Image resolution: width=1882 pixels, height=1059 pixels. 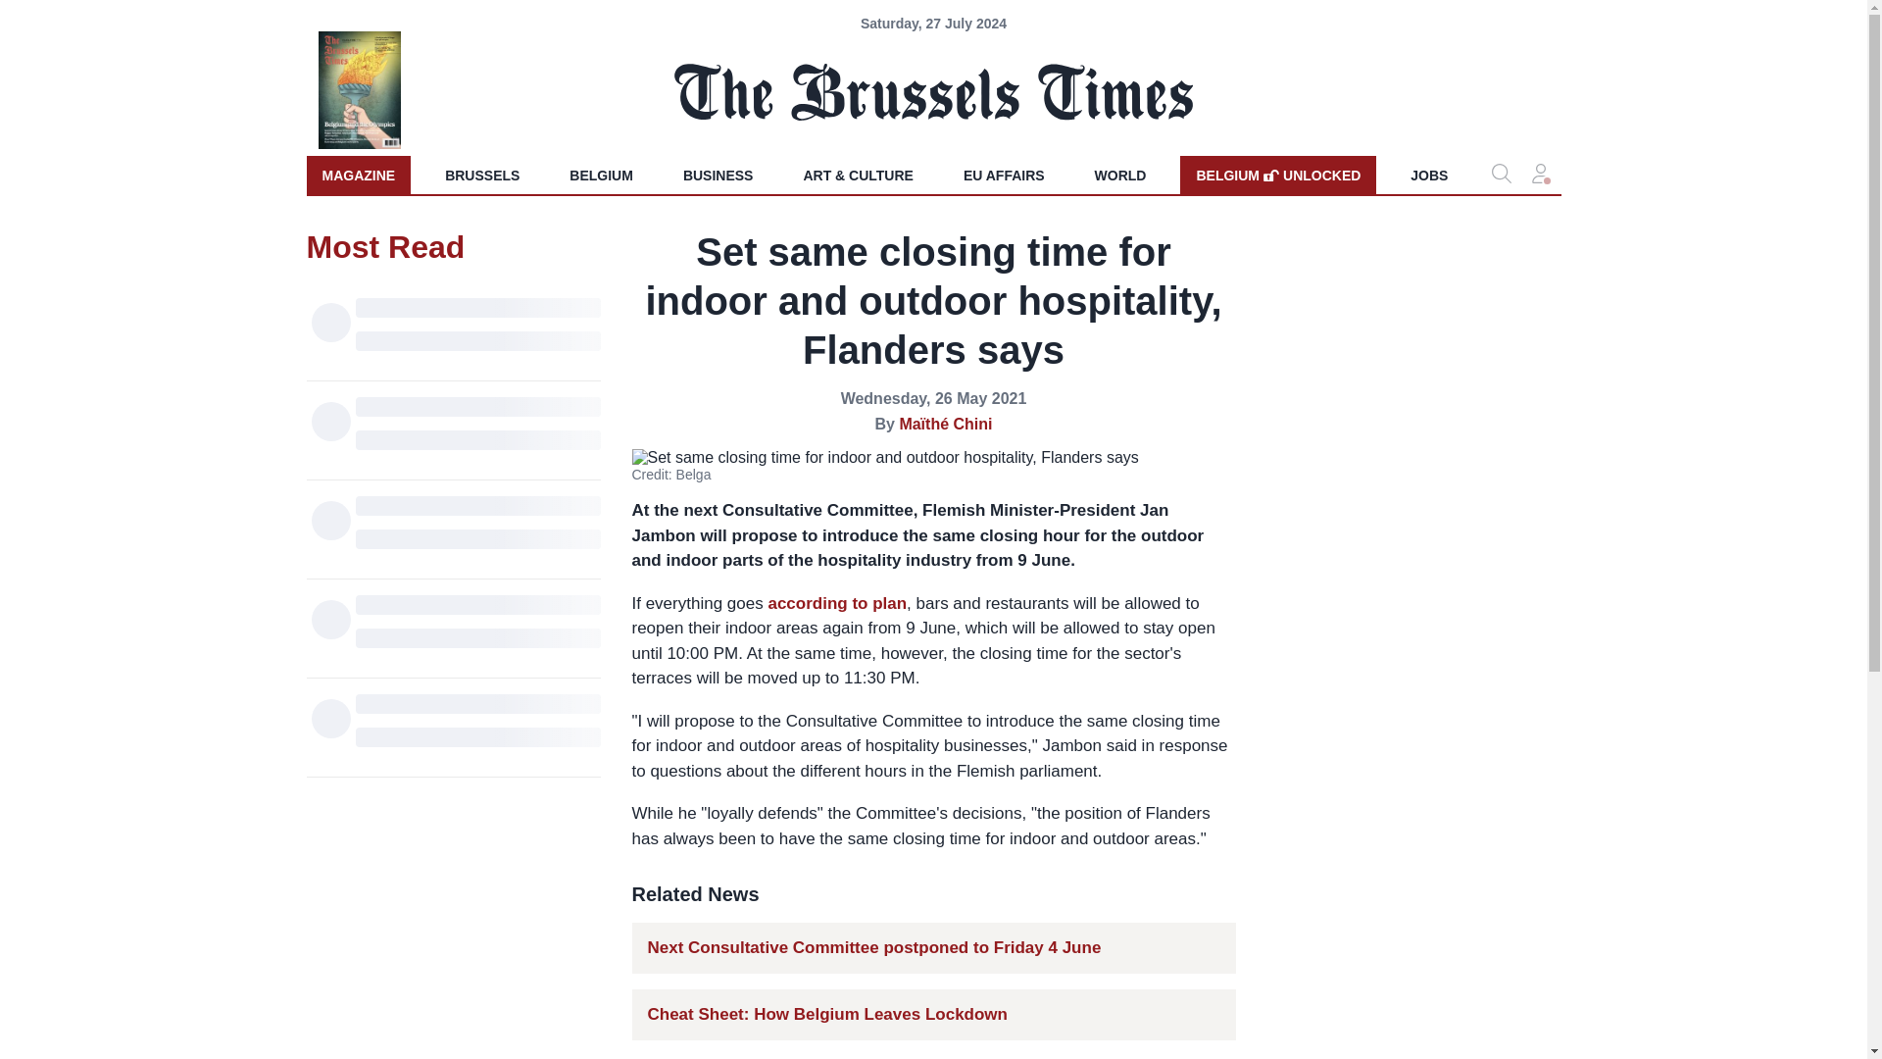 What do you see at coordinates (1120, 175) in the screenshot?
I see `WORLD` at bounding box center [1120, 175].